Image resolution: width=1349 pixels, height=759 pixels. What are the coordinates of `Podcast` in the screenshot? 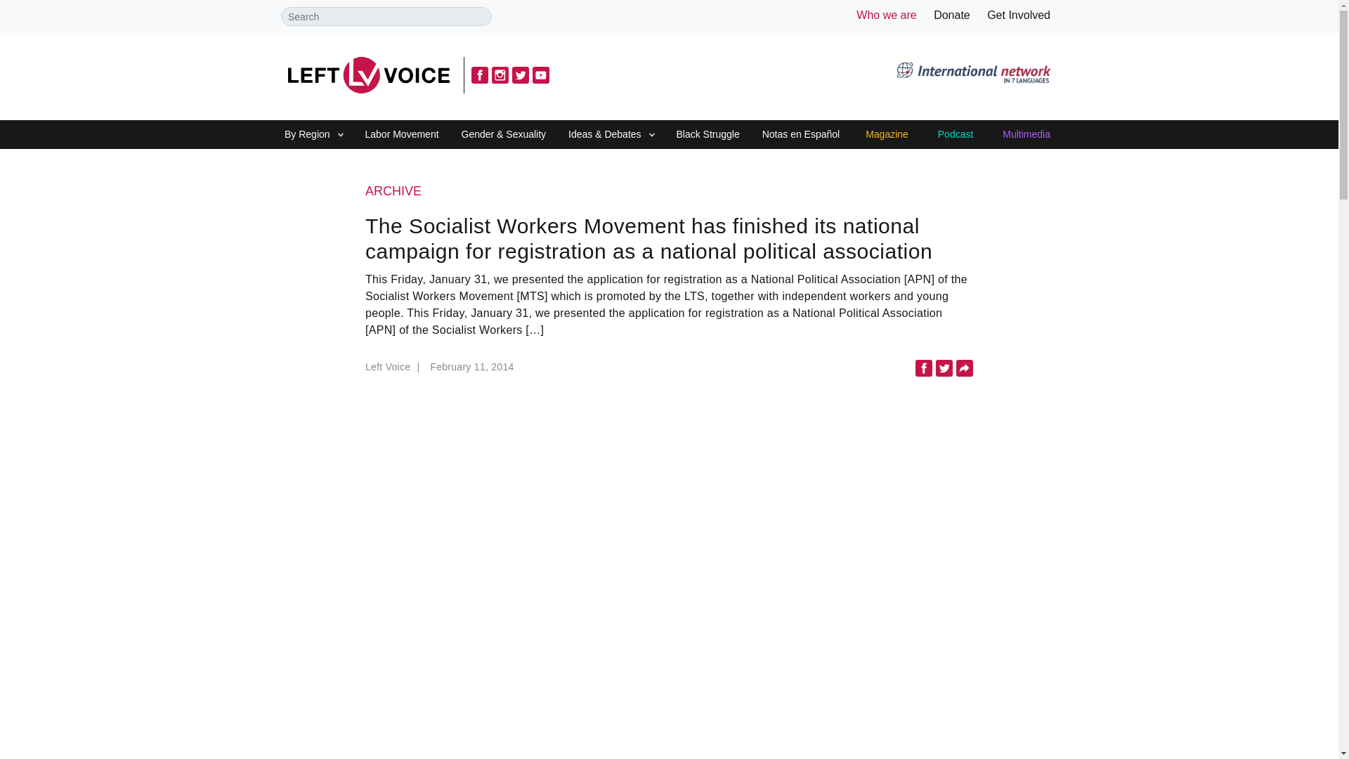 It's located at (956, 135).